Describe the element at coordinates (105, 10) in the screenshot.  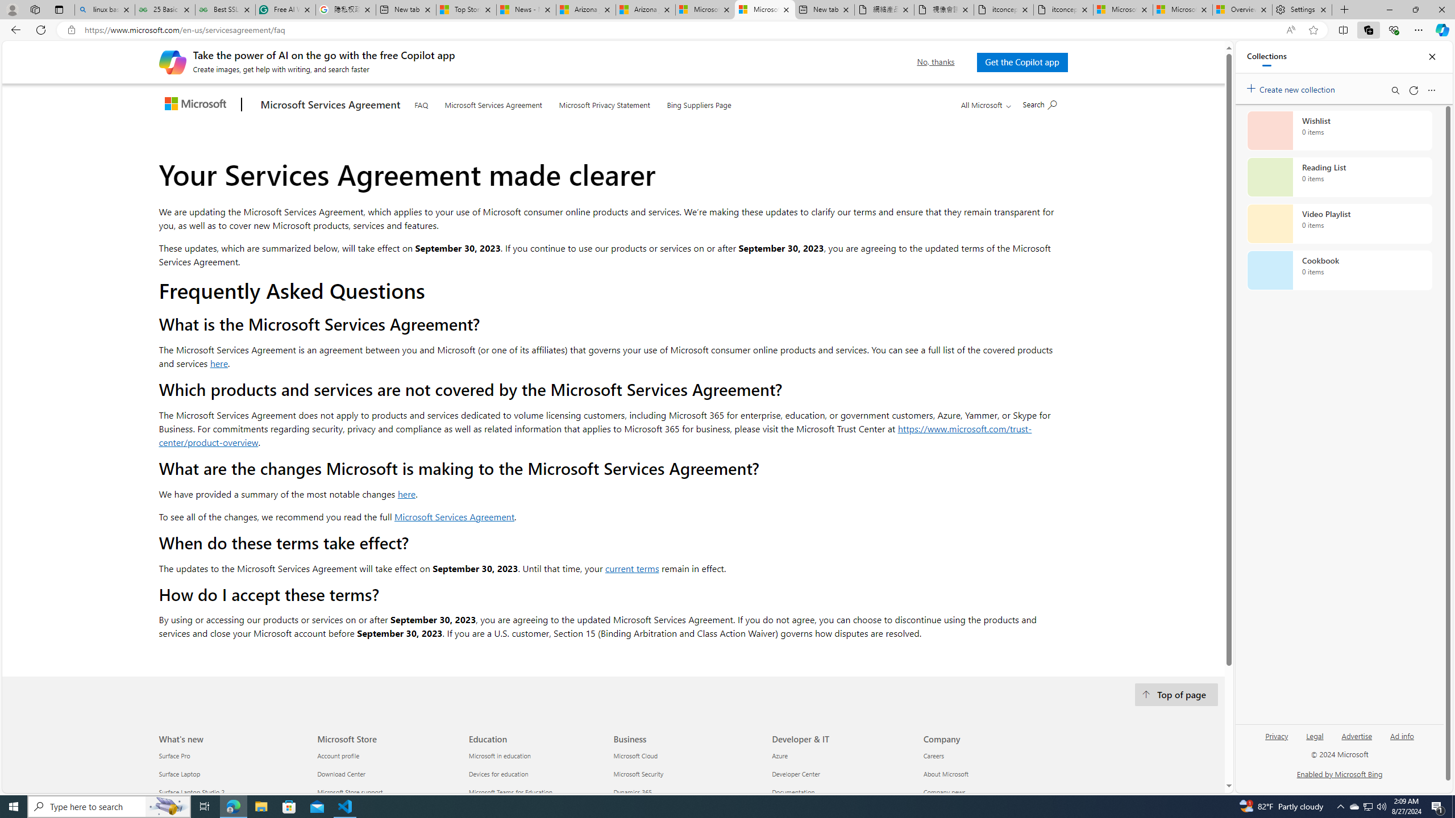
I see `linux basic - Search` at that location.